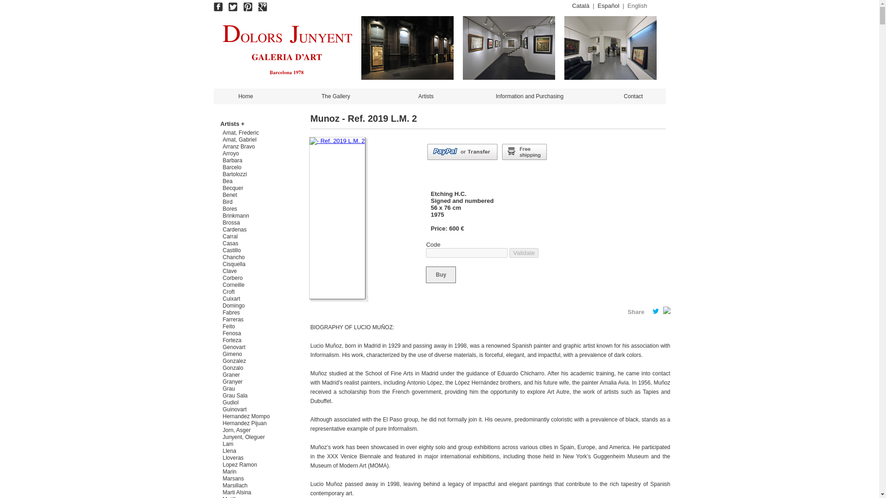 The image size is (886, 498). What do you see at coordinates (230, 209) in the screenshot?
I see `Bores` at bounding box center [230, 209].